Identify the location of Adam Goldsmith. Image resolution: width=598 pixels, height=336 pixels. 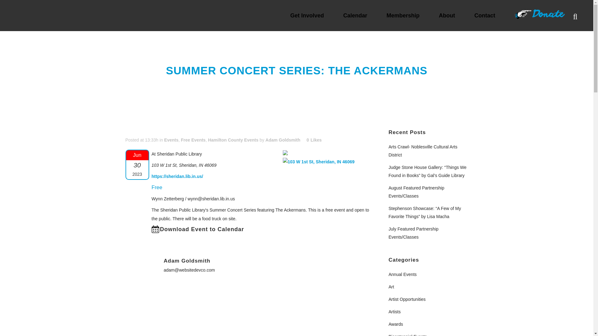
(283, 140).